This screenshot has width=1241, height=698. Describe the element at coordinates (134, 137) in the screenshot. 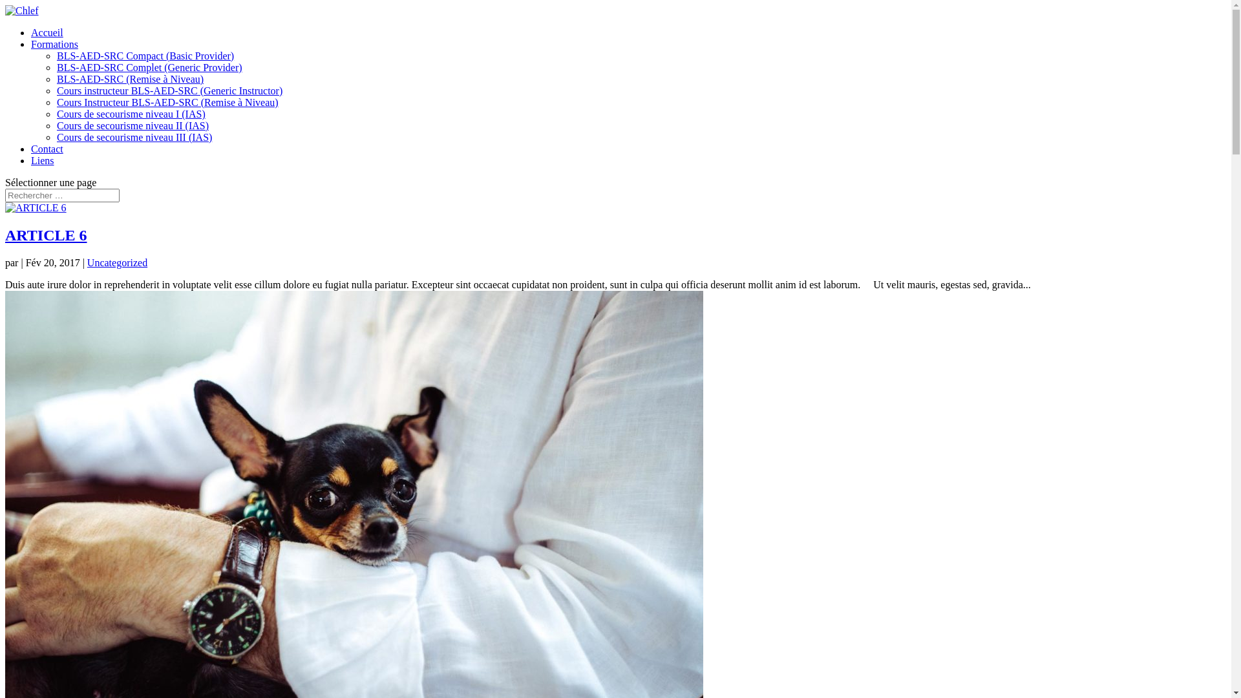

I see `Cours de secourisme niveau III (IAS)` at that location.